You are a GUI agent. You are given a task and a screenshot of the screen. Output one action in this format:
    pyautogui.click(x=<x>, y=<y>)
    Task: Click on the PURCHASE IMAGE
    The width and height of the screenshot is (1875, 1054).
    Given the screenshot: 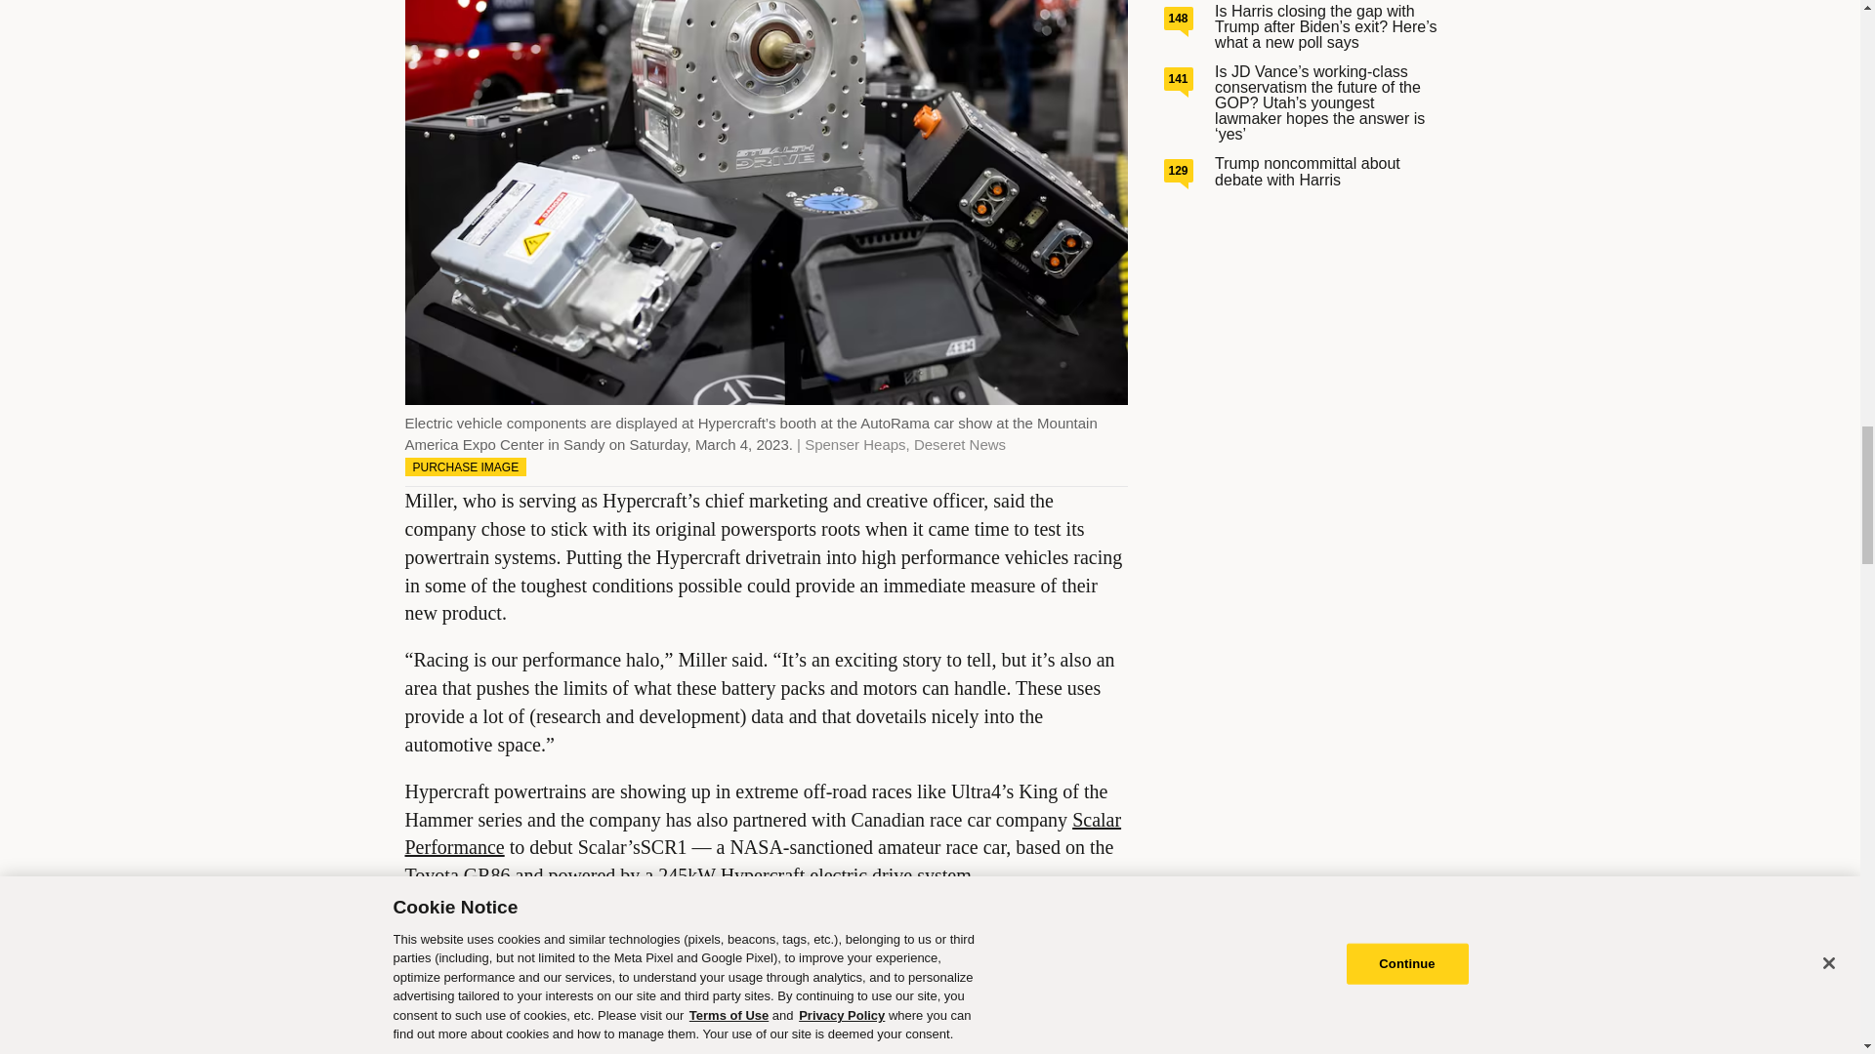 What is the action you would take?
    pyautogui.click(x=465, y=466)
    